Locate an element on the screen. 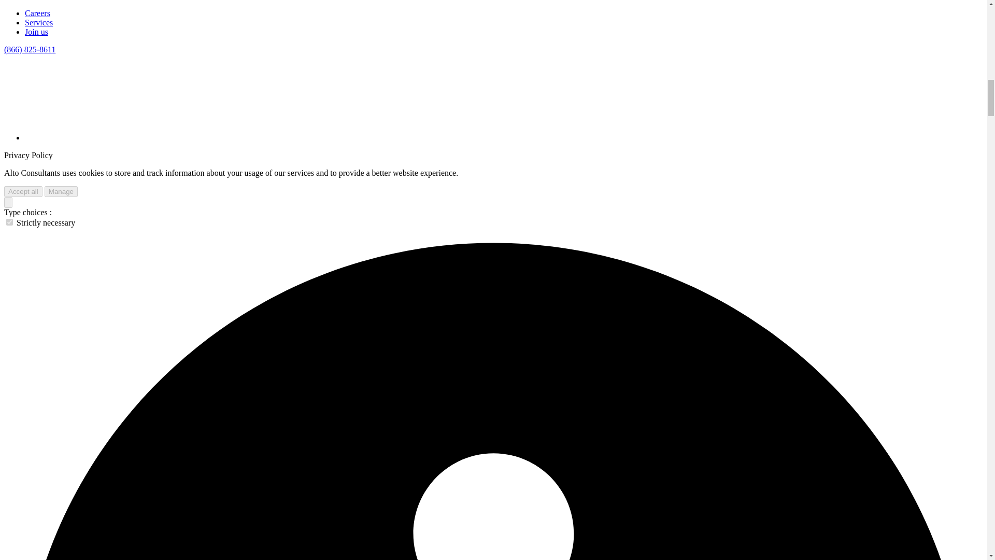 This screenshot has width=995, height=560. on is located at coordinates (9, 222).